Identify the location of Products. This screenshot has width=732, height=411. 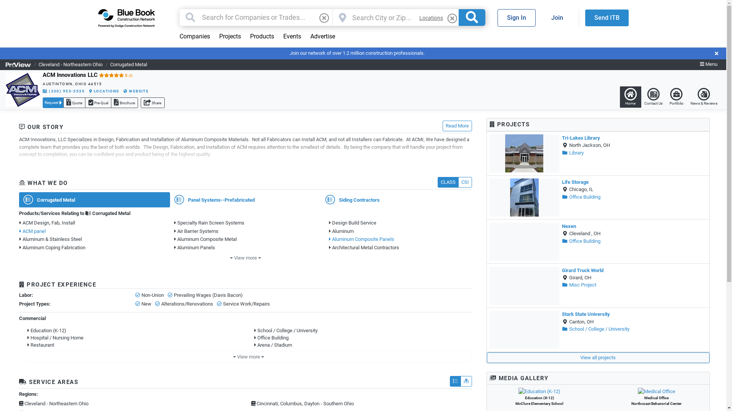
(262, 37).